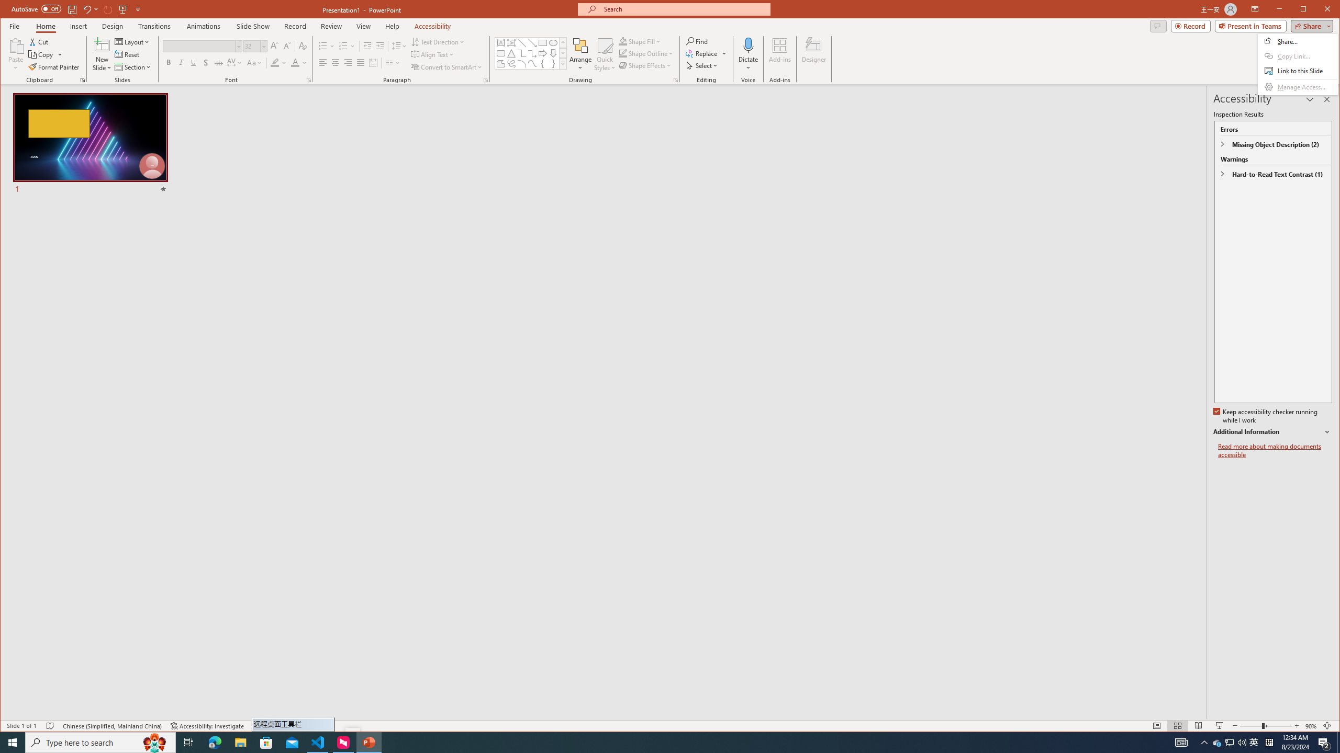  I want to click on Search highlights icon opens search home window, so click(155, 743).